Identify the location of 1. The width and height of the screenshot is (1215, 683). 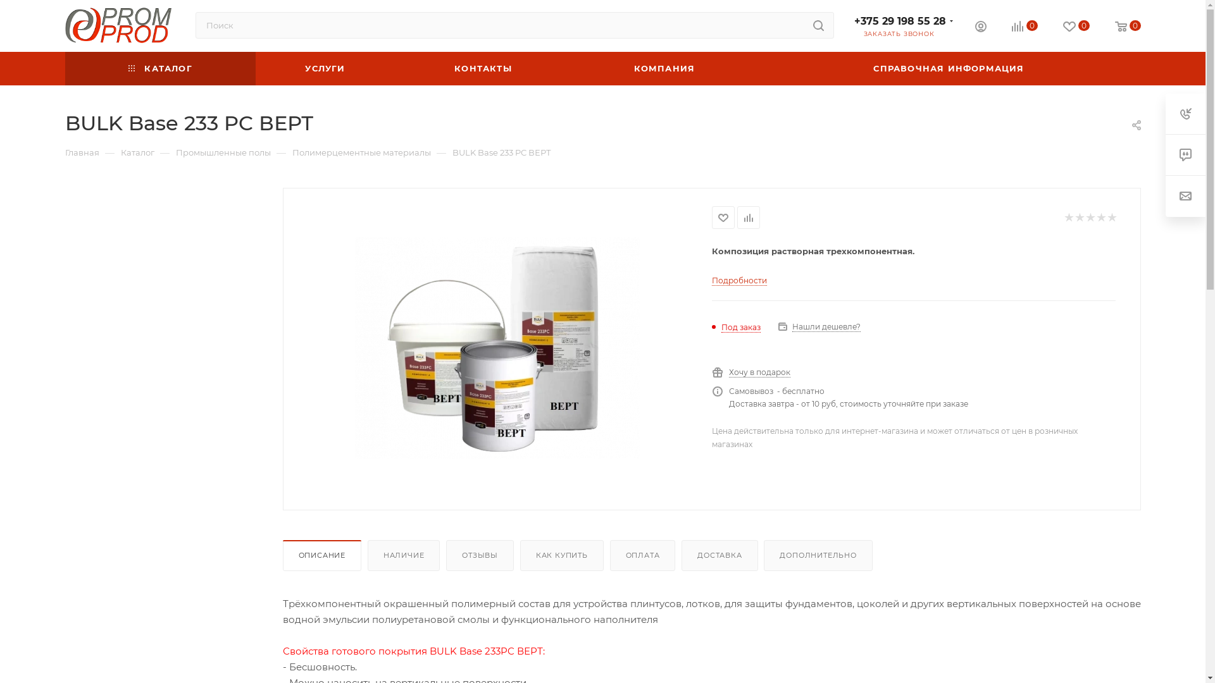
(1068, 218).